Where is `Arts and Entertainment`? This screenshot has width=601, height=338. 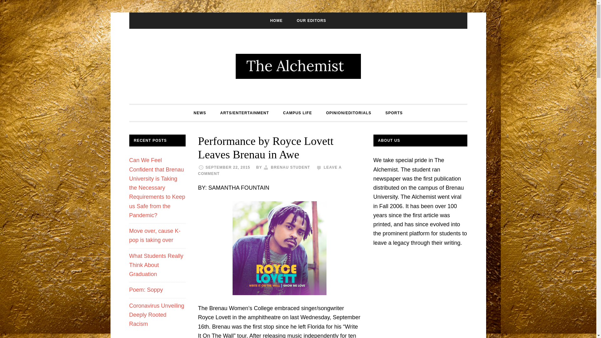
Arts and Entertainment is located at coordinates (244, 113).